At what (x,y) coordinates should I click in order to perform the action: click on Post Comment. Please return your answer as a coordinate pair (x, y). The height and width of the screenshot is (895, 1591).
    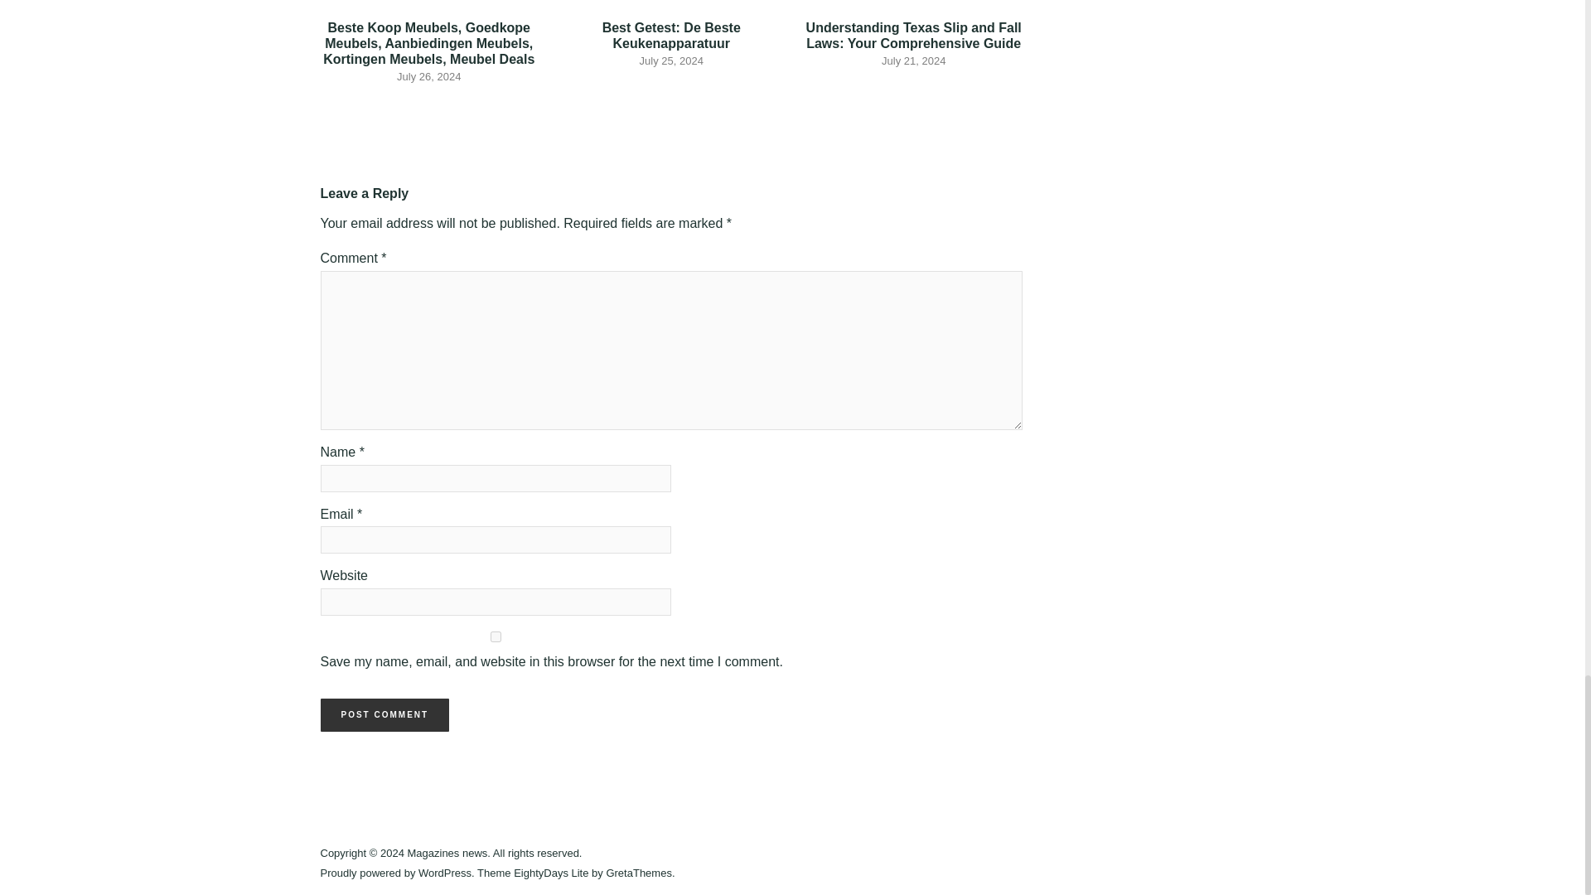
    Looking at the image, I should click on (384, 715).